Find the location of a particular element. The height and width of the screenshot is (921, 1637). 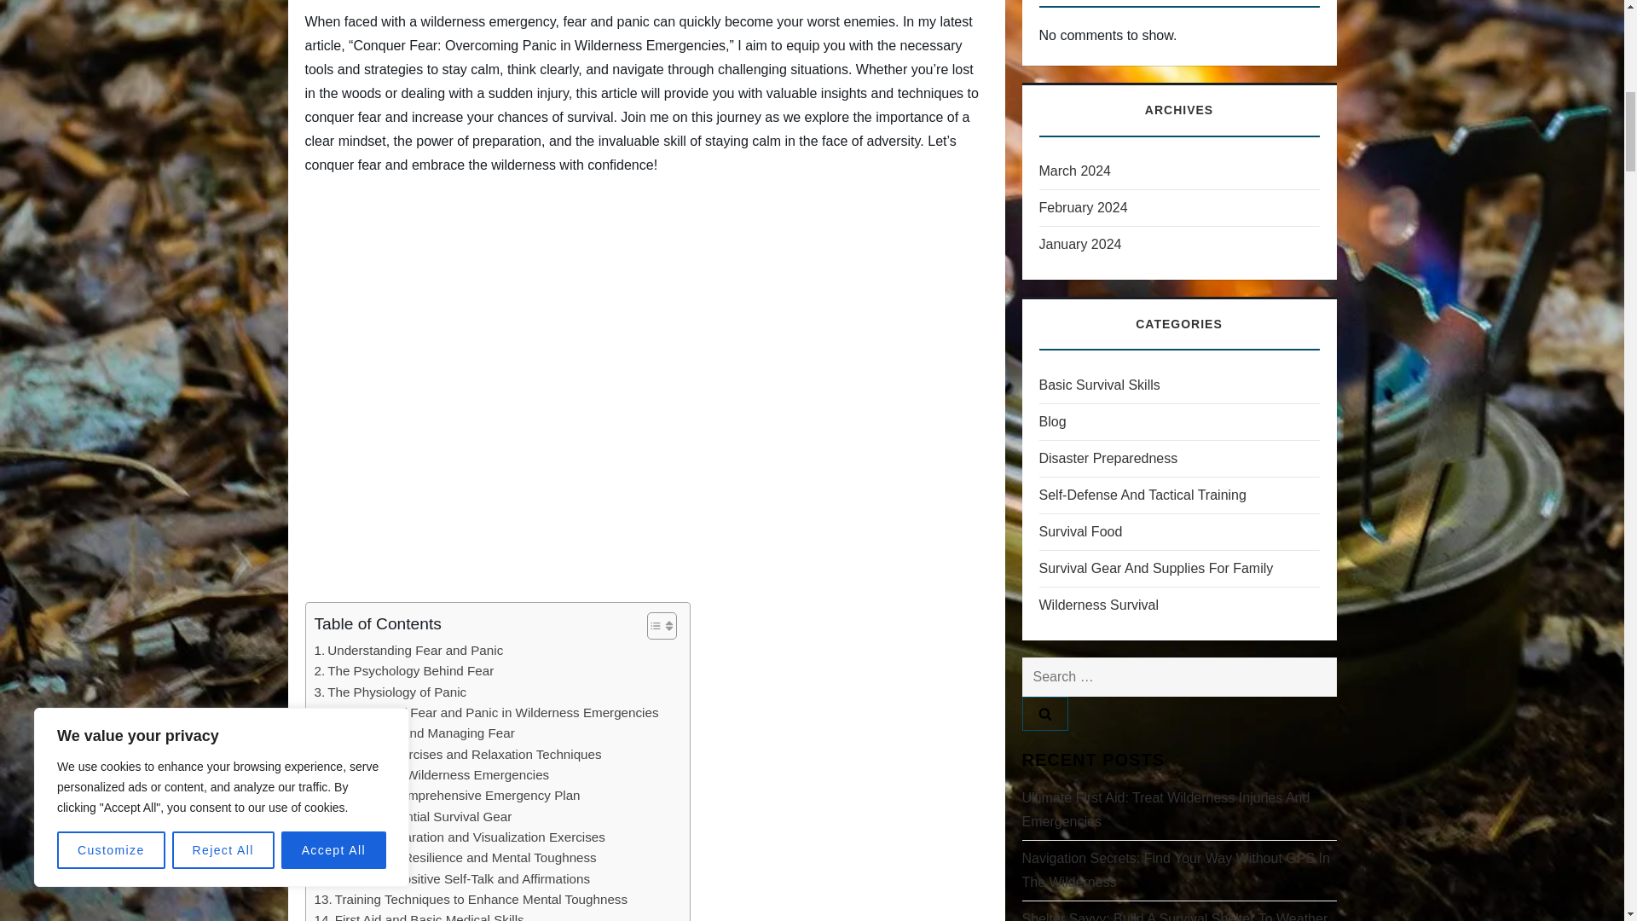

Creating a Comprehensive Emergency Plan is located at coordinates (447, 796).